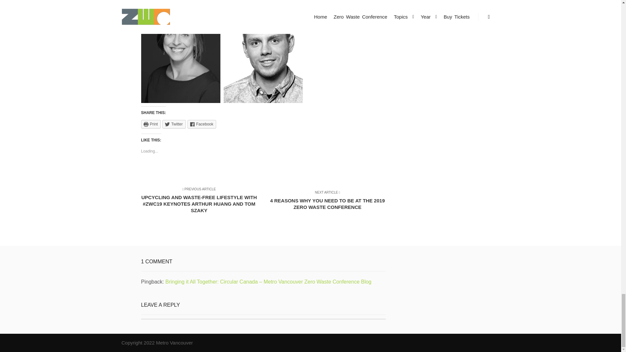  What do you see at coordinates (173, 124) in the screenshot?
I see `Click to share on Twitter` at bounding box center [173, 124].